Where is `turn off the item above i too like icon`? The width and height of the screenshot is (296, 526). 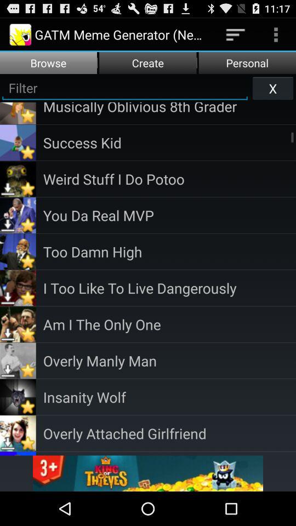 turn off the item above i too like icon is located at coordinates (169, 251).